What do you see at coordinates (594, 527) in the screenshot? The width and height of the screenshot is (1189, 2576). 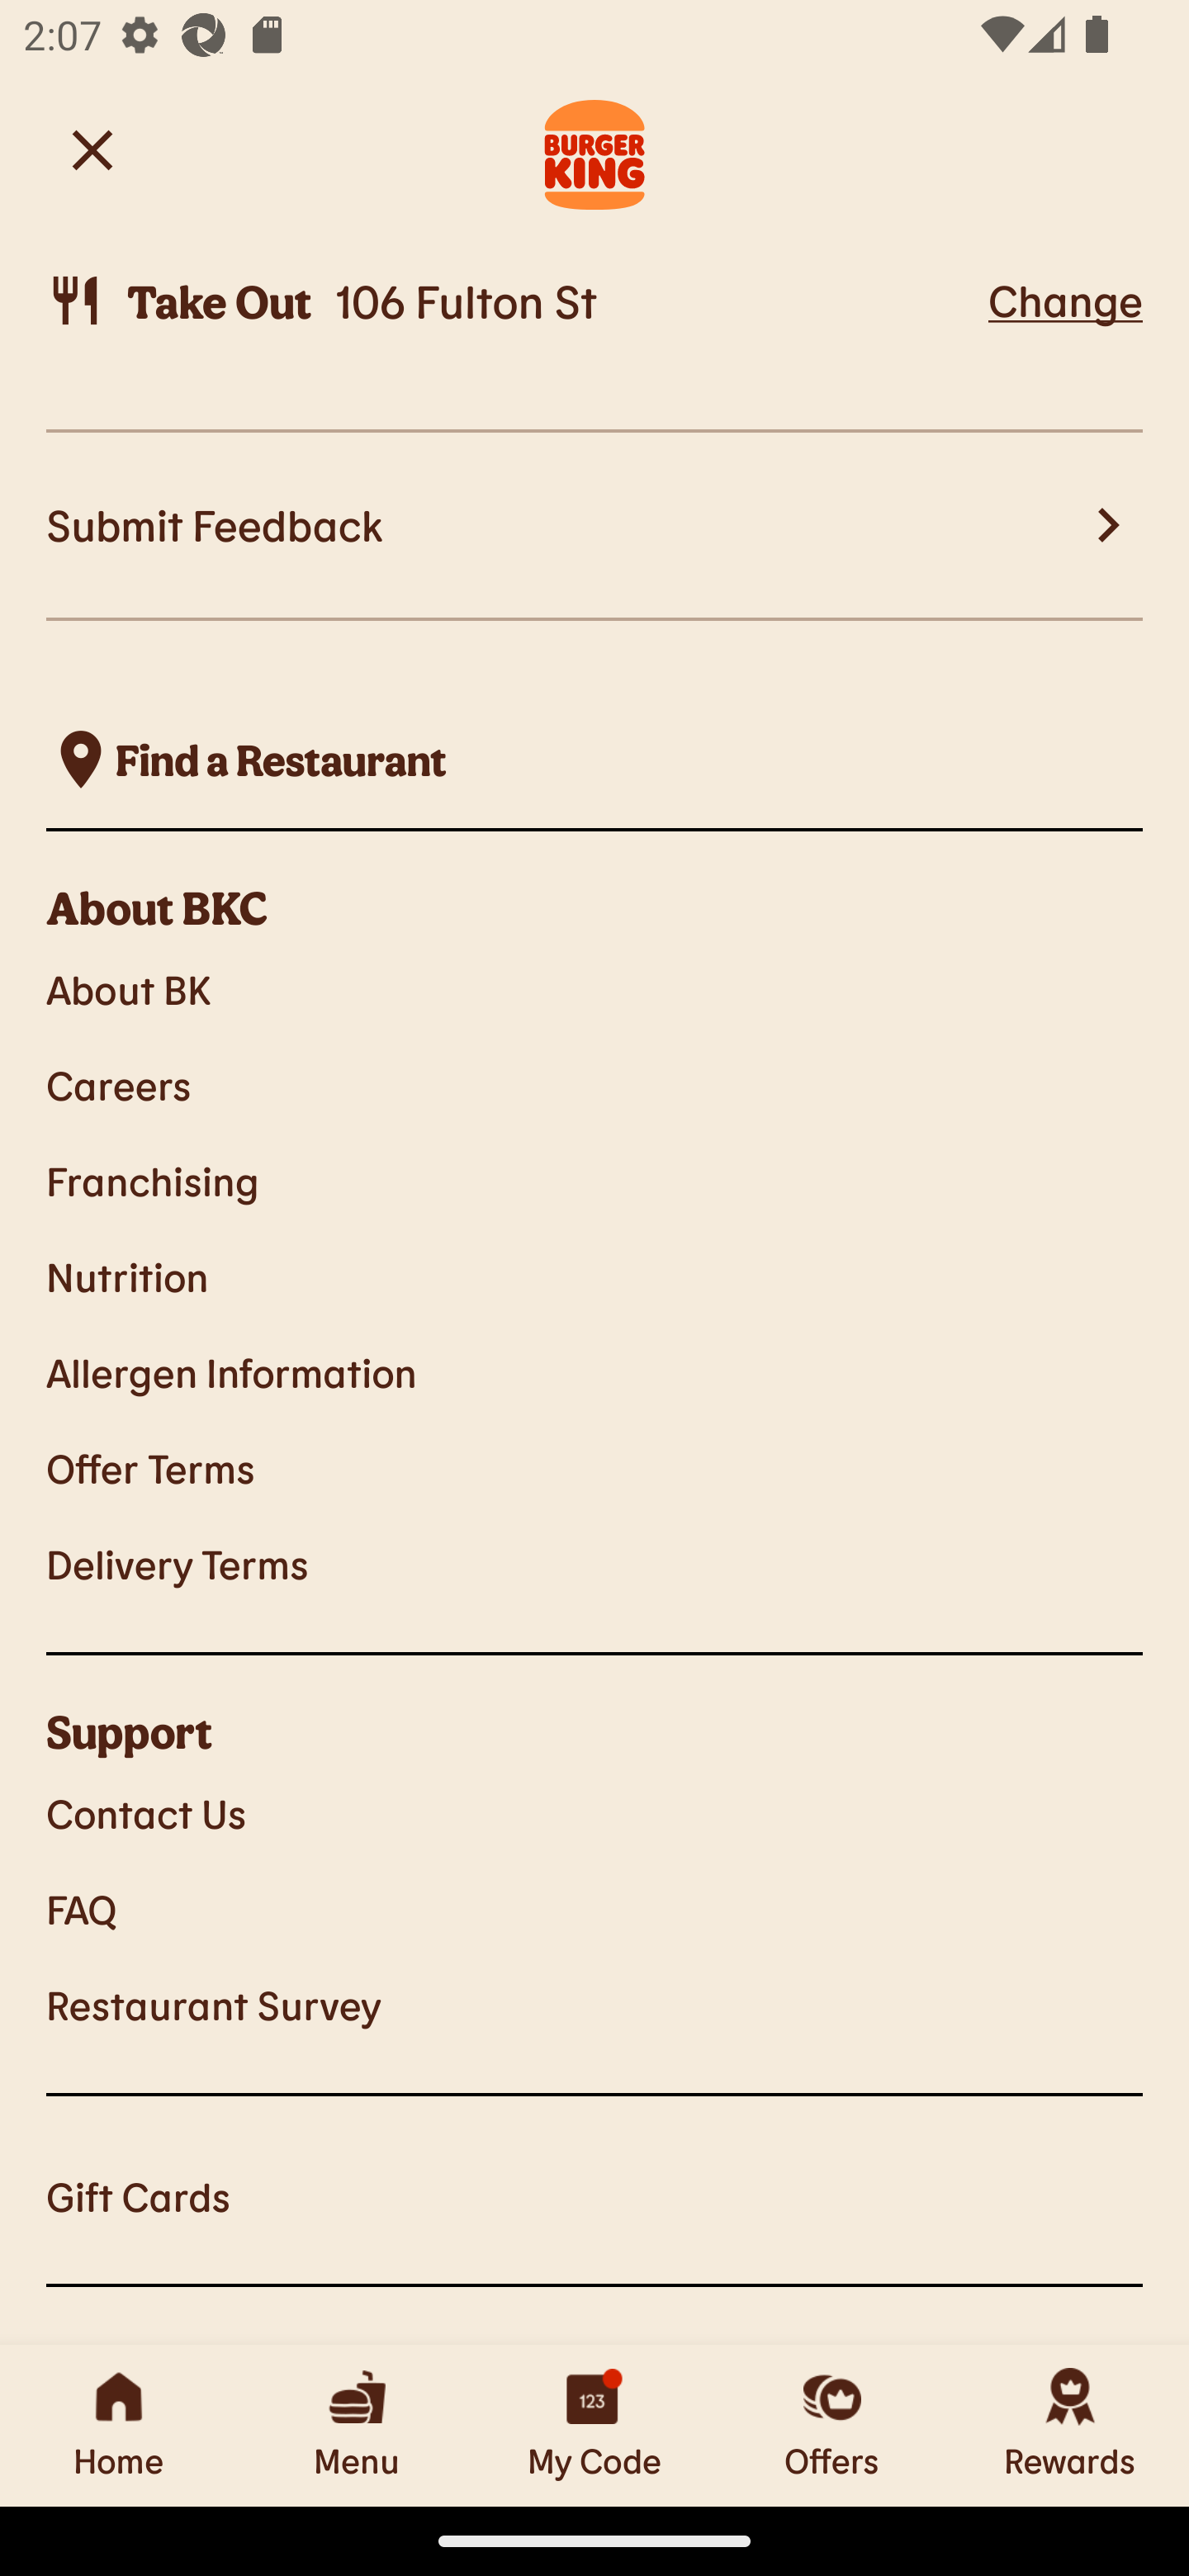 I see `Submit Feedback Submit Feedback ` at bounding box center [594, 527].